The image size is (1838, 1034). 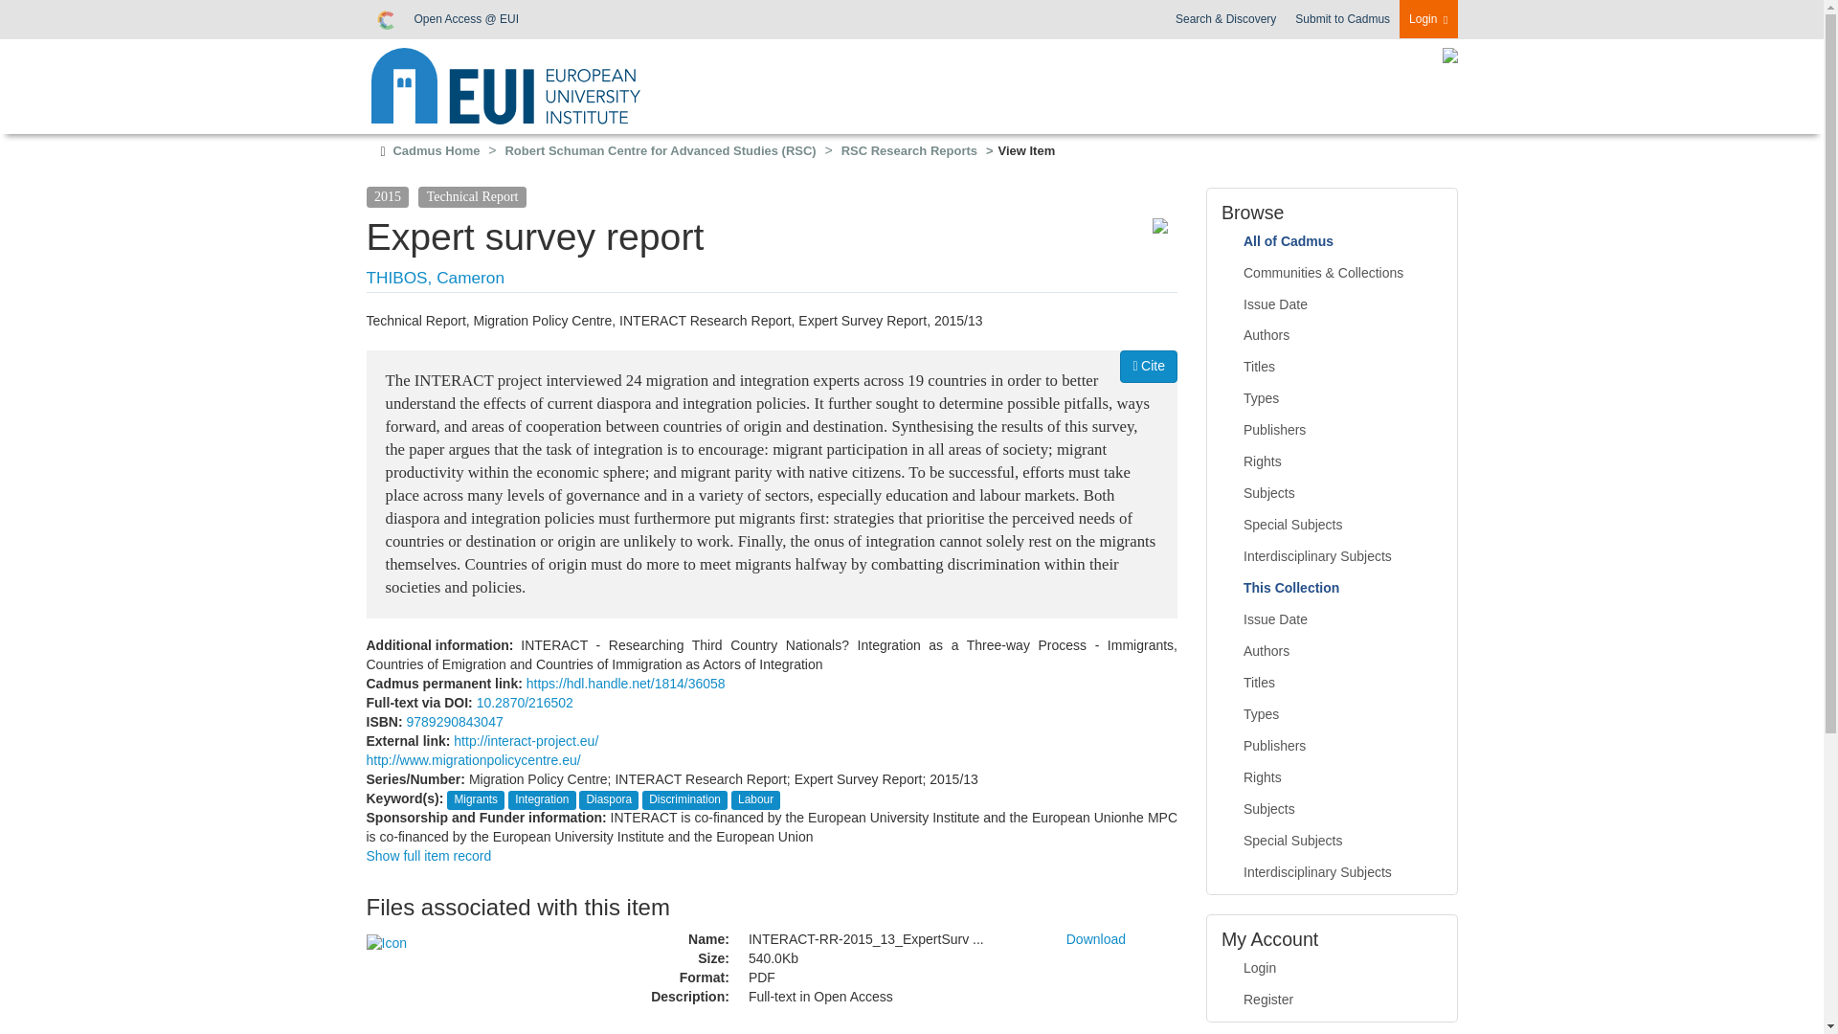 What do you see at coordinates (428, 855) in the screenshot?
I see `Show full item record` at bounding box center [428, 855].